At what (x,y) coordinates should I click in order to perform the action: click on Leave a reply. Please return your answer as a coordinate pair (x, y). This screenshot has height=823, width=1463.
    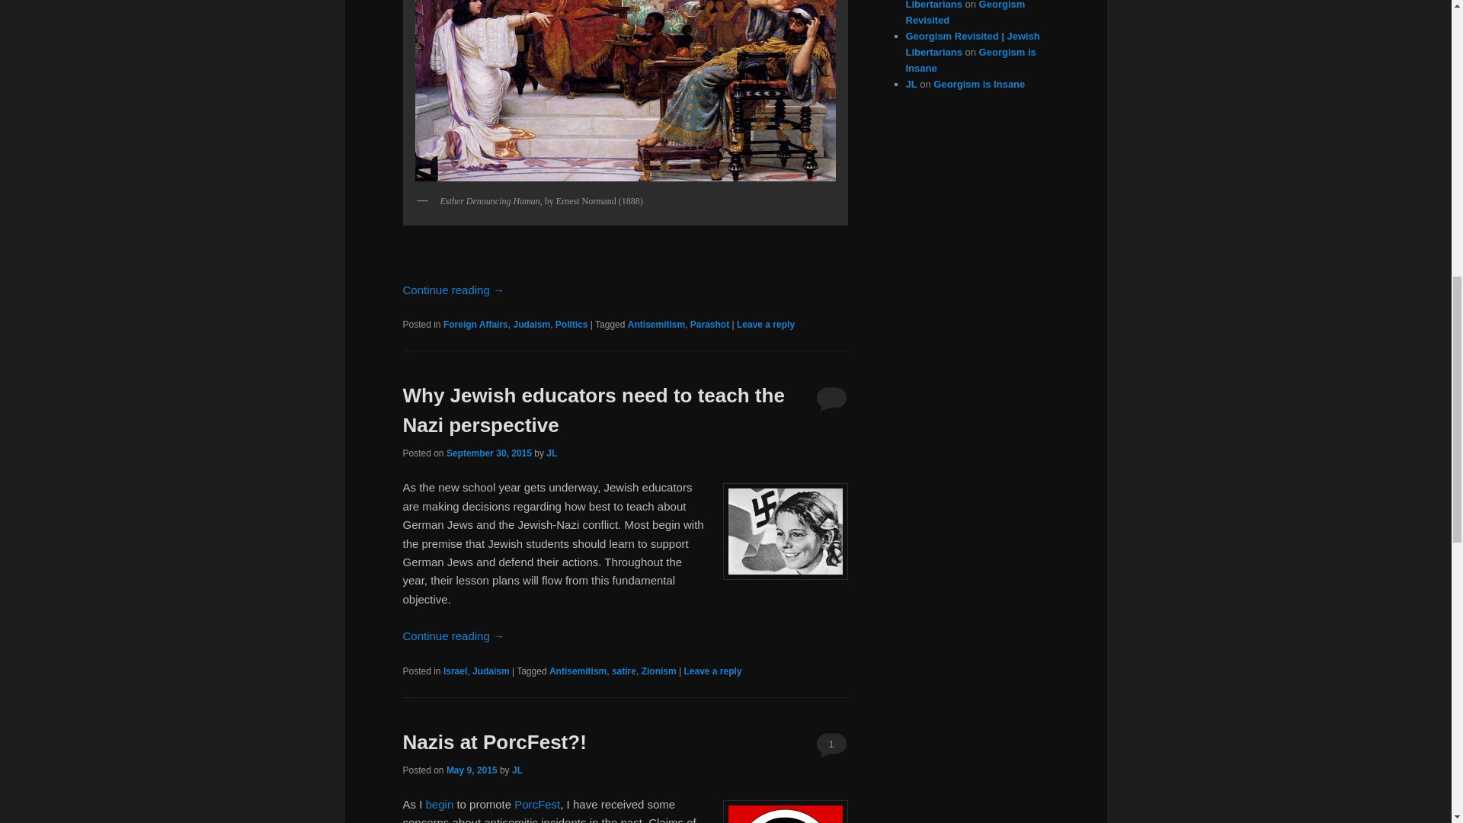
    Looking at the image, I should click on (712, 671).